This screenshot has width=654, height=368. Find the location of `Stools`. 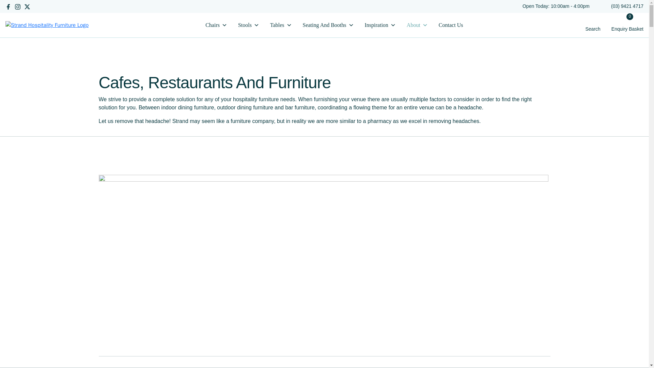

Stools is located at coordinates (248, 25).